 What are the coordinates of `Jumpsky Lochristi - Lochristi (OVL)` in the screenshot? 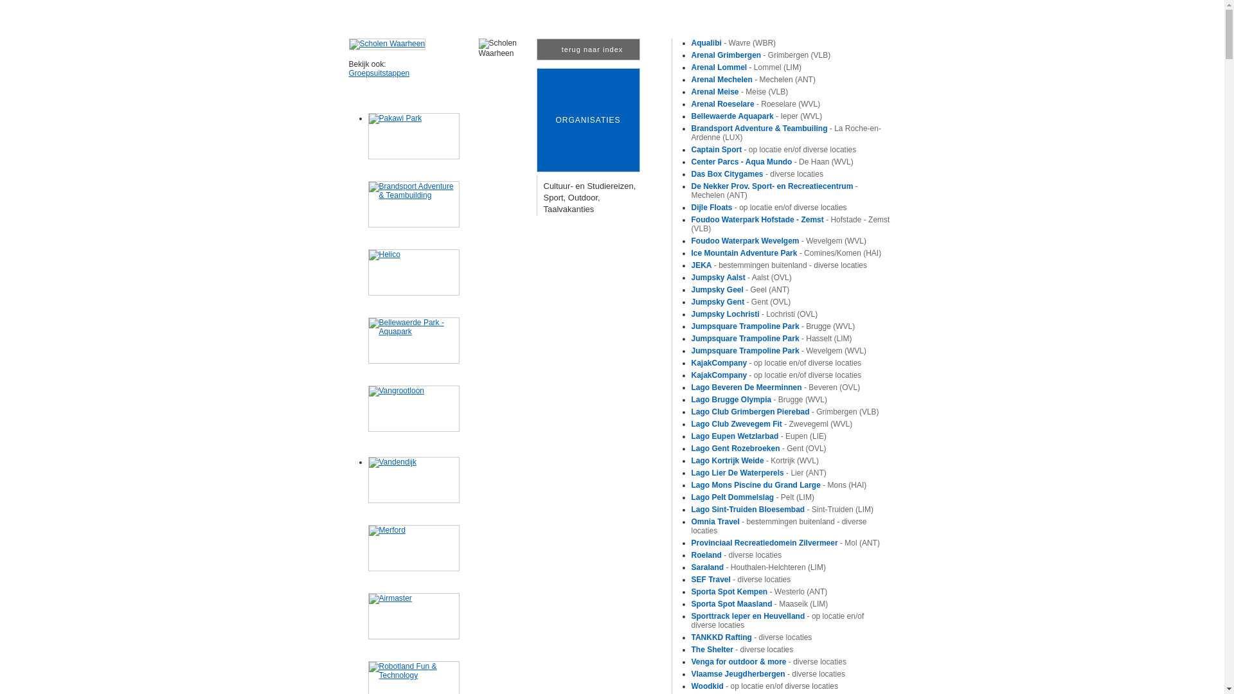 It's located at (755, 314).